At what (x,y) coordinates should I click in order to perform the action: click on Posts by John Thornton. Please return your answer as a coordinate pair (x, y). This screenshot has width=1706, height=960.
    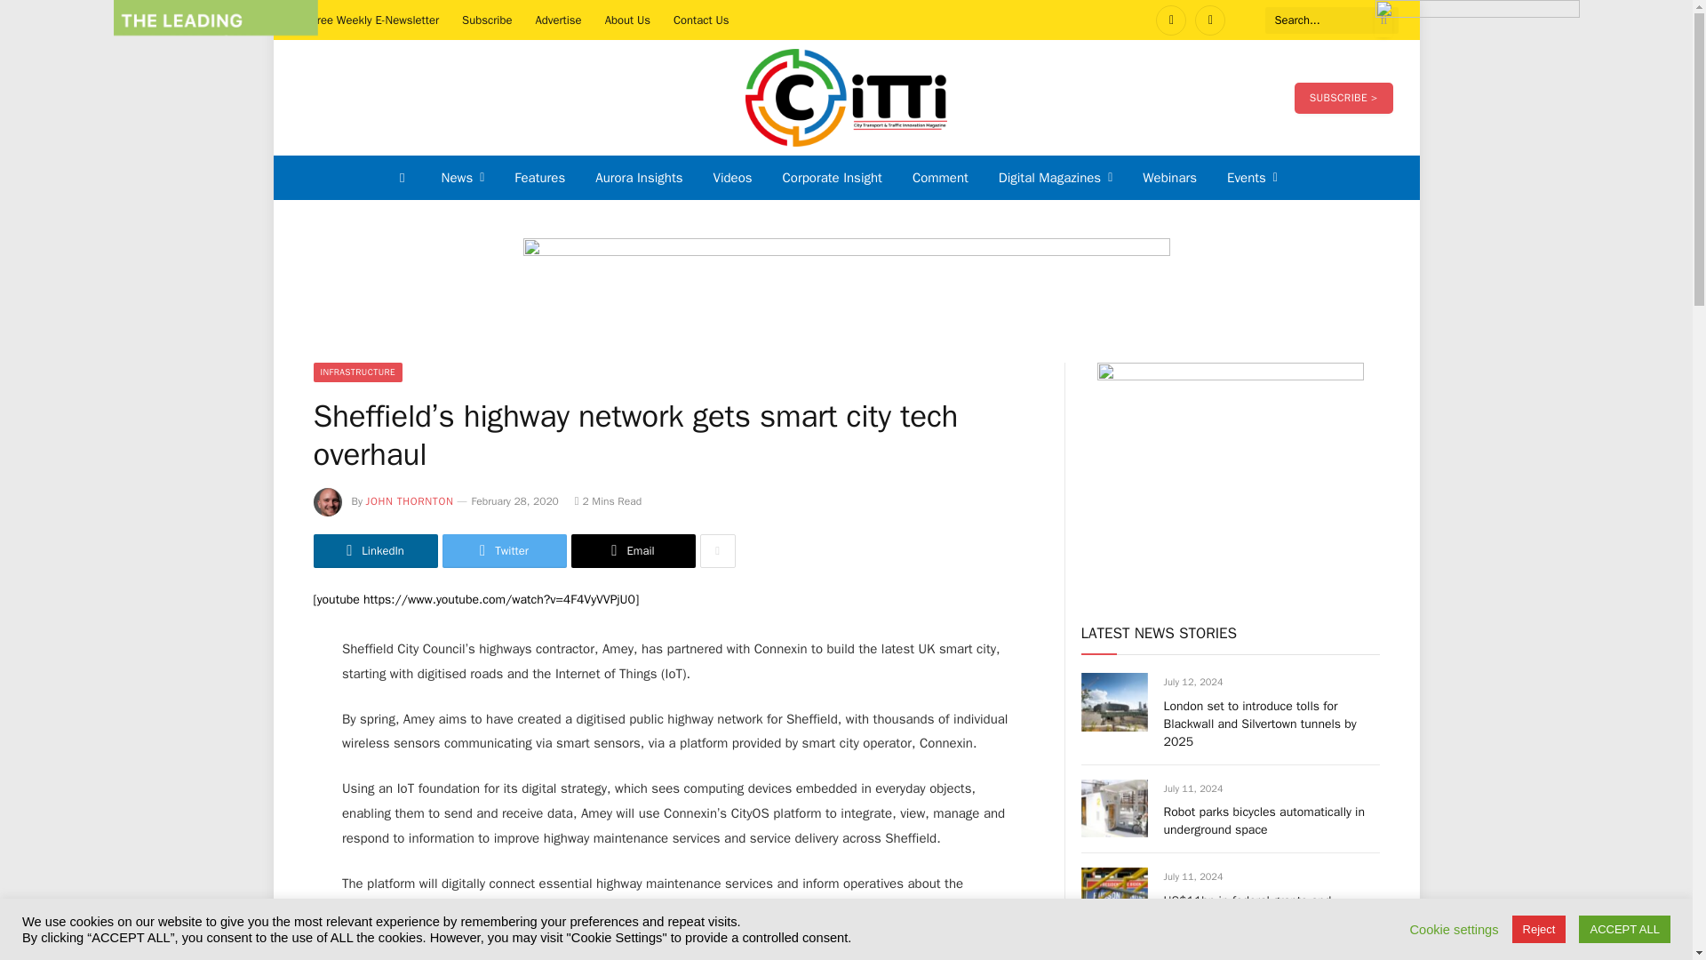
    Looking at the image, I should click on (410, 501).